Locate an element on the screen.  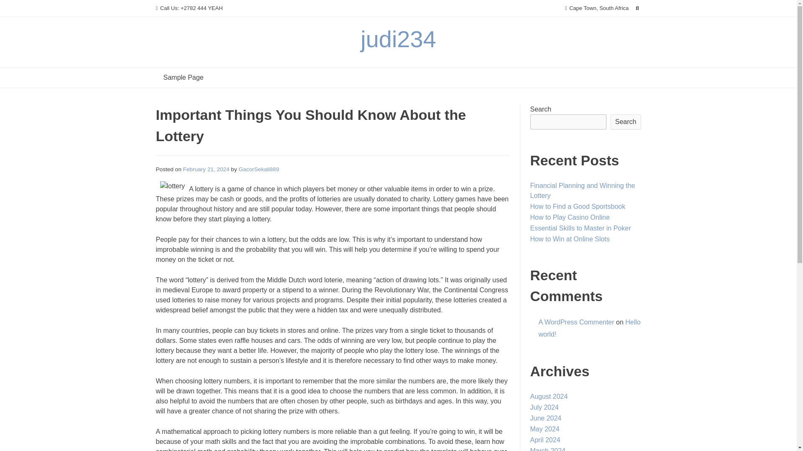
April 2024 is located at coordinates (545, 440).